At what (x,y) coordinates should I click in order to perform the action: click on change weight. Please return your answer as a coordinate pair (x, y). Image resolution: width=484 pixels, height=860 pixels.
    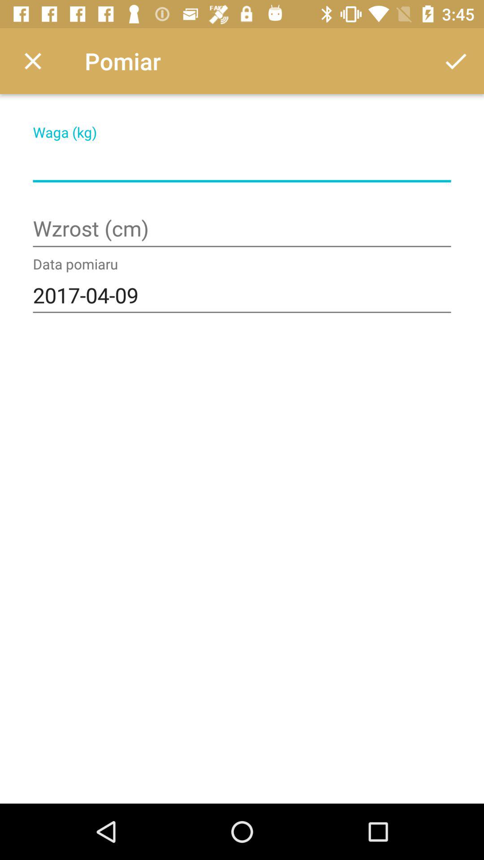
    Looking at the image, I should click on (242, 164).